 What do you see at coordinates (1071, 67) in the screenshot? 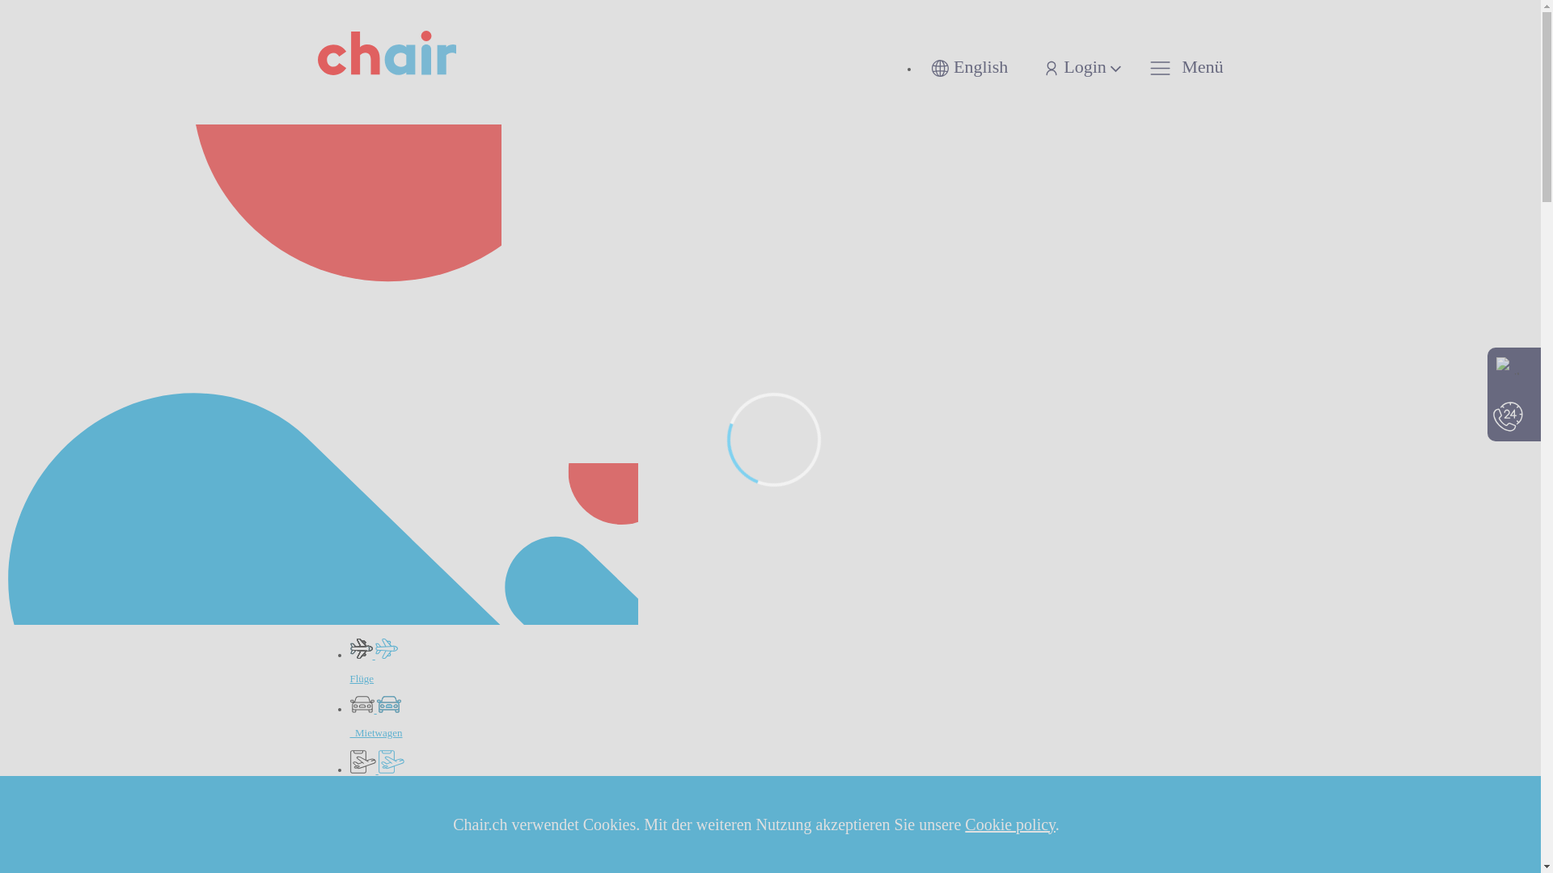
I see `Login` at bounding box center [1071, 67].